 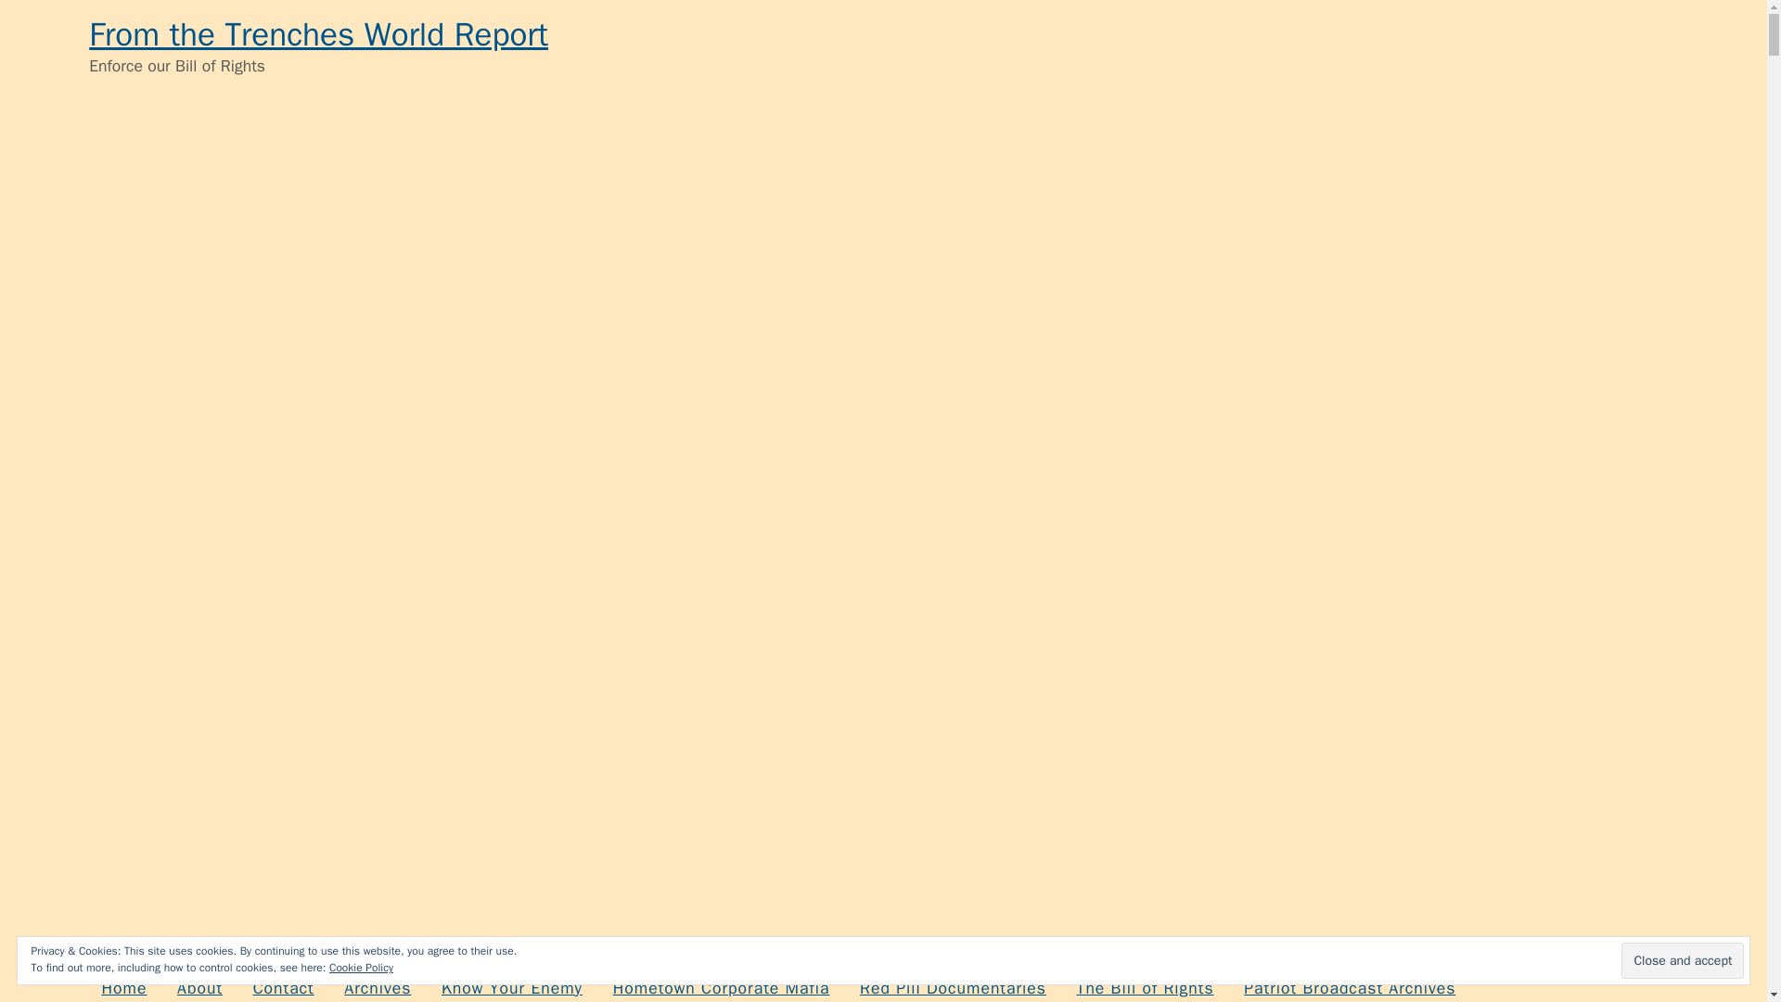 I want to click on From the Trenches World Report, so click(x=319, y=34).